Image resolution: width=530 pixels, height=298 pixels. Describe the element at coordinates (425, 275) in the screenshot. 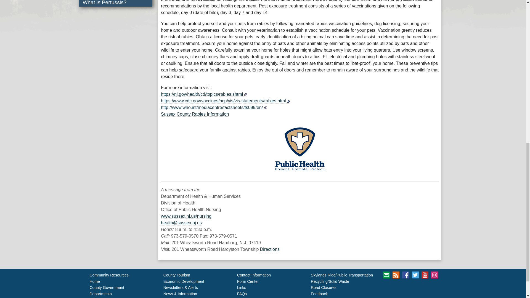

I see `Visit our YouTube channel` at that location.